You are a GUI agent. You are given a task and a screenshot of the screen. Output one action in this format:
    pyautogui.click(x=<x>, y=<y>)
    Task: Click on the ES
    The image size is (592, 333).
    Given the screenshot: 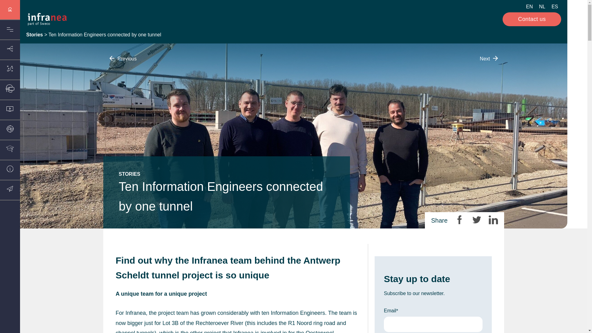 What is the action you would take?
    pyautogui.click(x=555, y=6)
    